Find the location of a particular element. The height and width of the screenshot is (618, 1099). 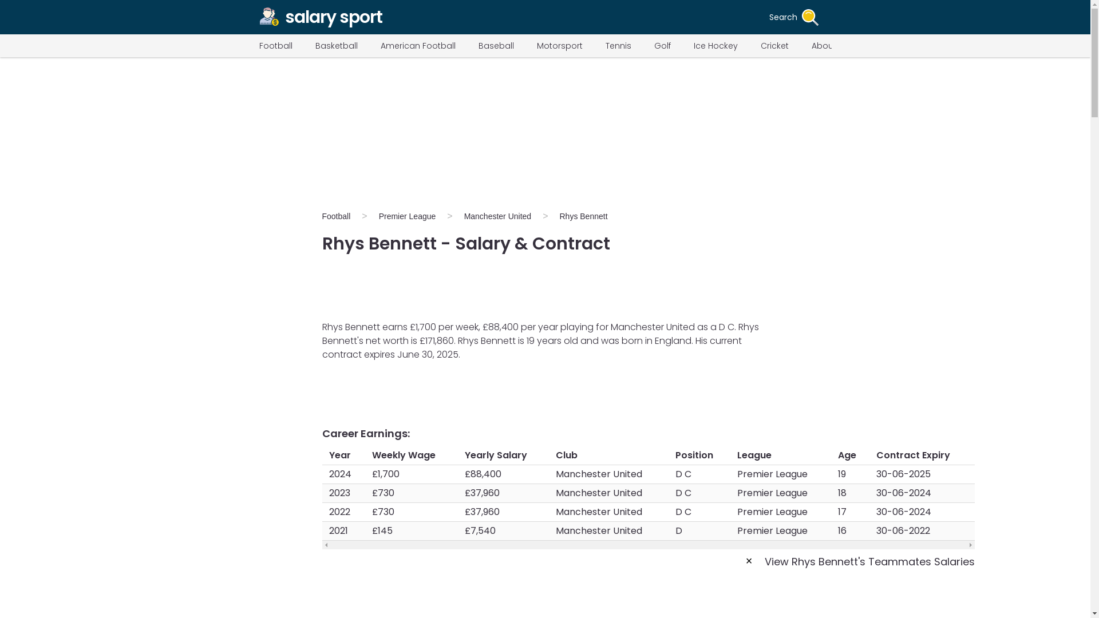

Motorsport is located at coordinates (560, 46).